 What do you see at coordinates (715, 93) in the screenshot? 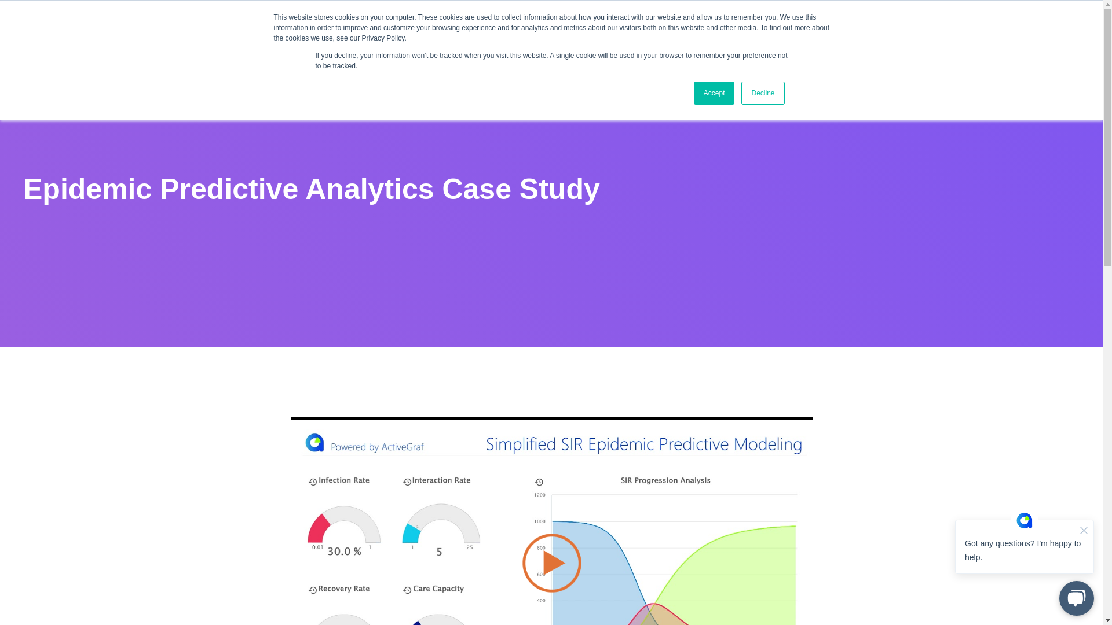
I see `Accept` at bounding box center [715, 93].